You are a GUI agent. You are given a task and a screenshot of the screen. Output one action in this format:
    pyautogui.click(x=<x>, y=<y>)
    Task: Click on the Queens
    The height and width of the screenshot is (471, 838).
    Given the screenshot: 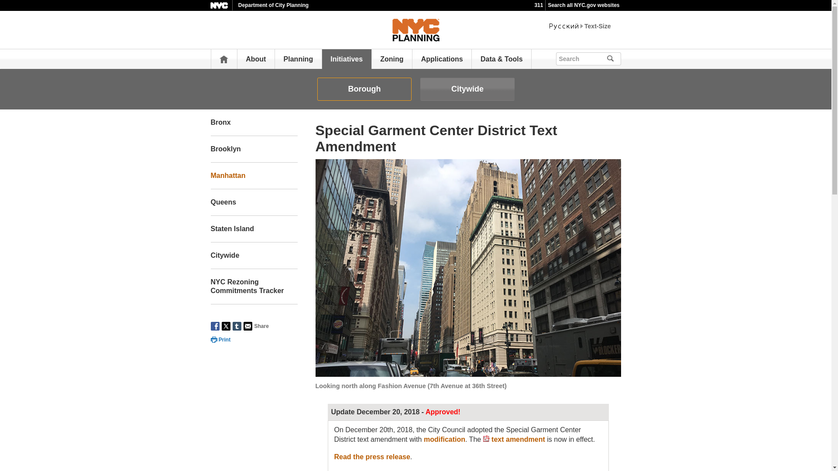 What is the action you would take?
    pyautogui.click(x=254, y=202)
    